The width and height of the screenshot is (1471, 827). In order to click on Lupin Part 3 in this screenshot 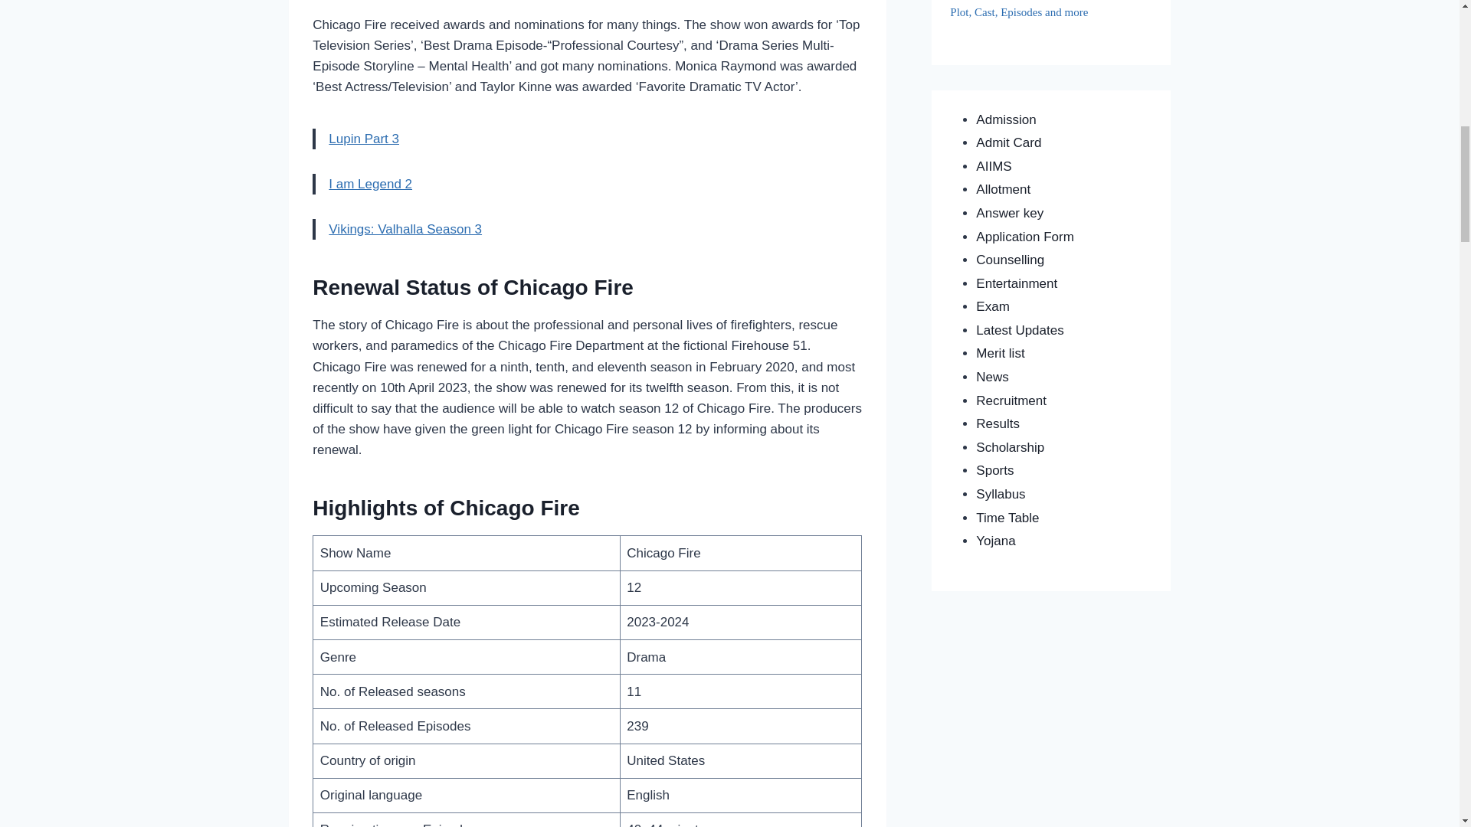, I will do `click(363, 139)`.